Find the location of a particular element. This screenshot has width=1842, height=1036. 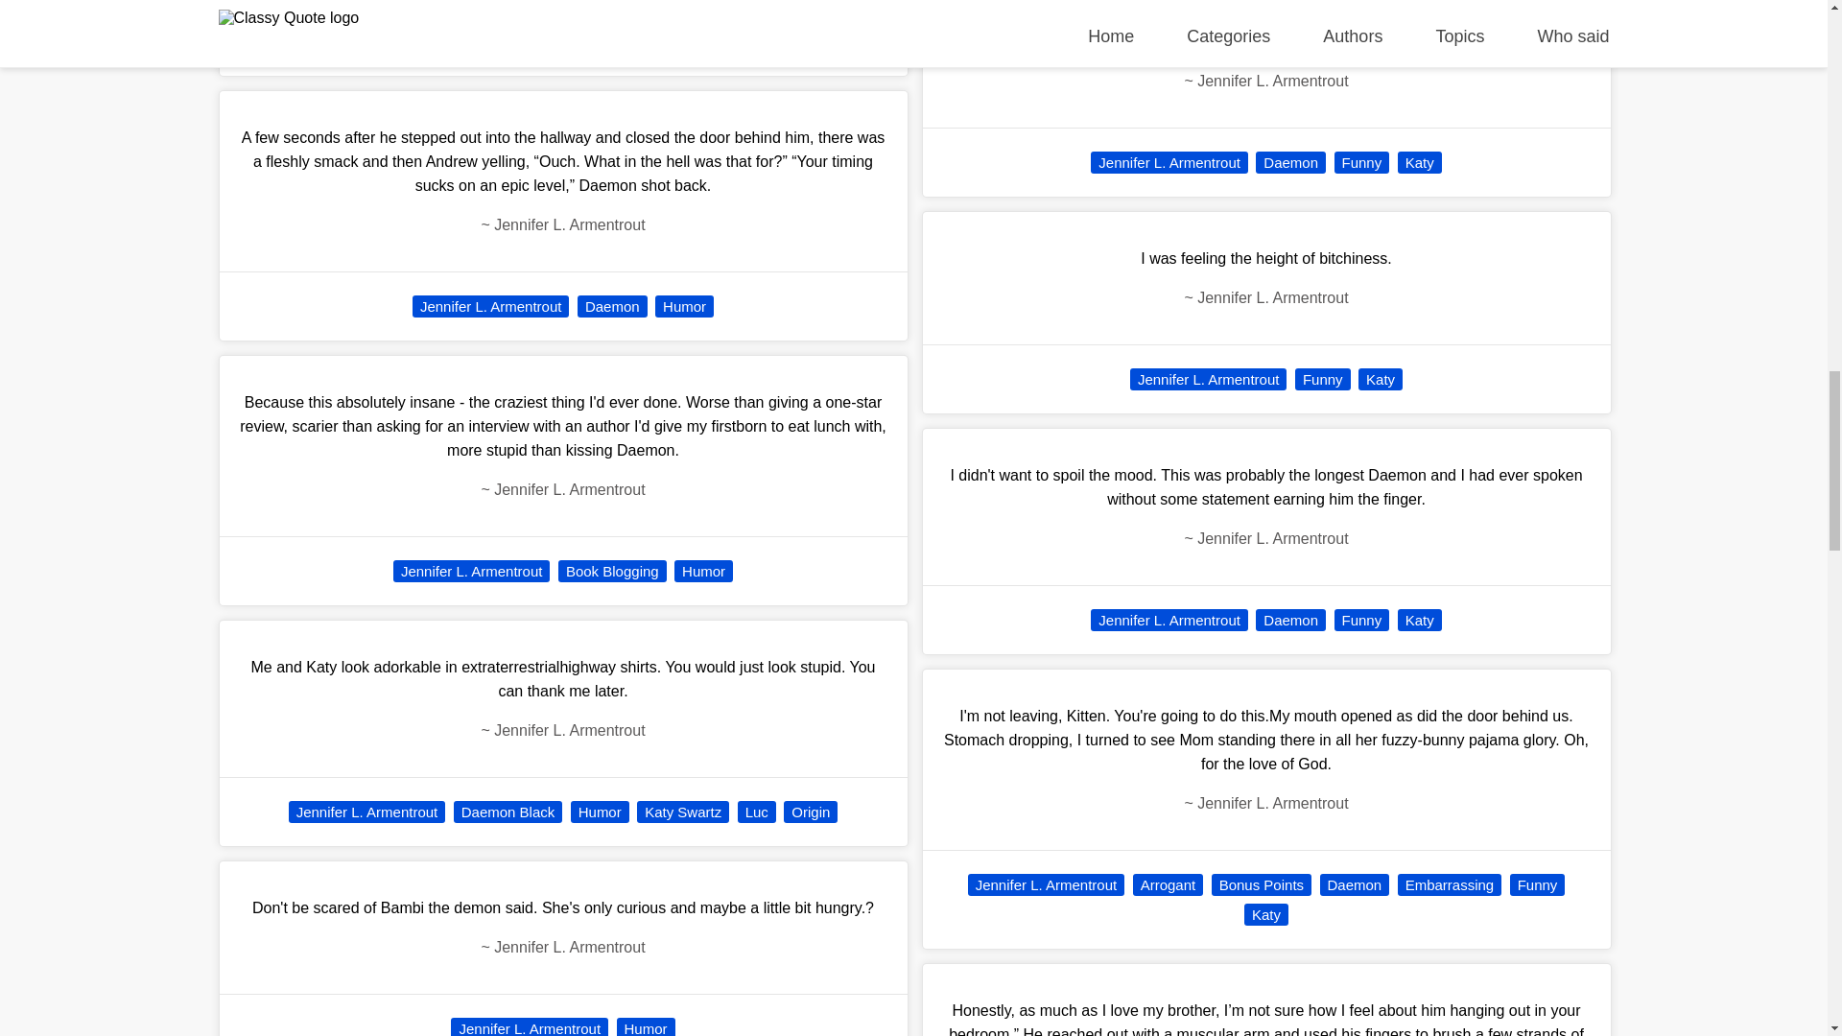

Funny is located at coordinates (611, 42).